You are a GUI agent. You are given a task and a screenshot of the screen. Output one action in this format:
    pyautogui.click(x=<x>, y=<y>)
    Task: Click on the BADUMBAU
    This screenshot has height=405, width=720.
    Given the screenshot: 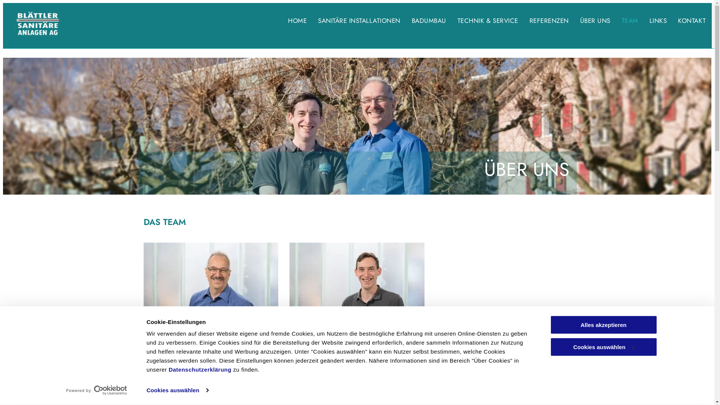 What is the action you would take?
    pyautogui.click(x=429, y=21)
    